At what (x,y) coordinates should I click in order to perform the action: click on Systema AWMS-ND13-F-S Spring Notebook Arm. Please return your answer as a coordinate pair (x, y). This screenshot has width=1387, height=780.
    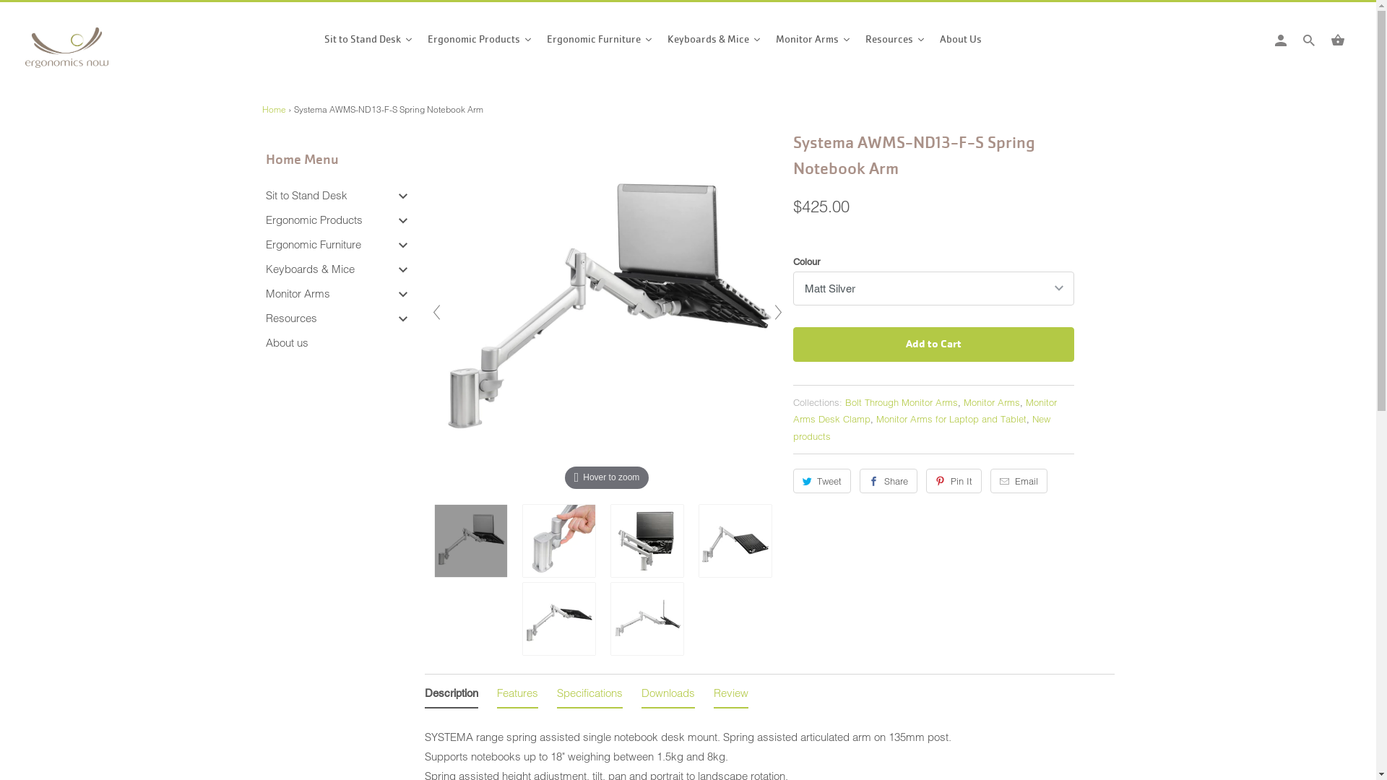
    Looking at the image, I should click on (651, 541).